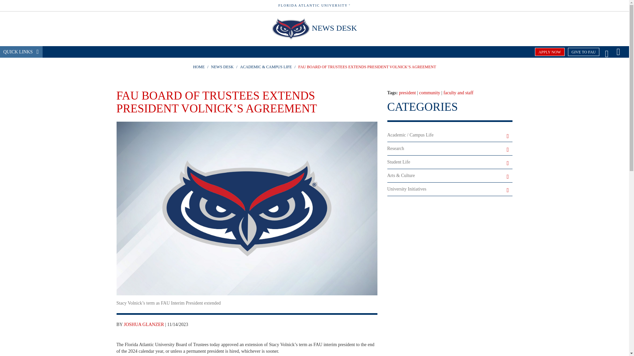 The width and height of the screenshot is (634, 356). What do you see at coordinates (607, 51) in the screenshot?
I see `Search` at bounding box center [607, 51].